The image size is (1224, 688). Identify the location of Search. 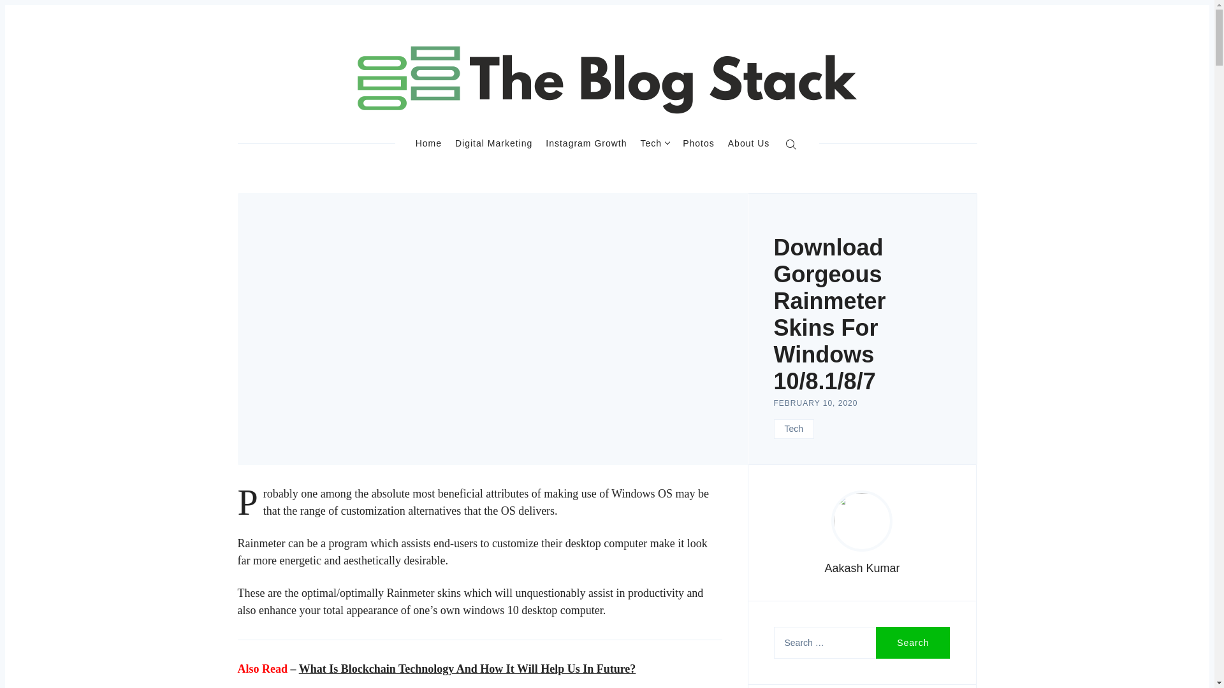
(913, 642).